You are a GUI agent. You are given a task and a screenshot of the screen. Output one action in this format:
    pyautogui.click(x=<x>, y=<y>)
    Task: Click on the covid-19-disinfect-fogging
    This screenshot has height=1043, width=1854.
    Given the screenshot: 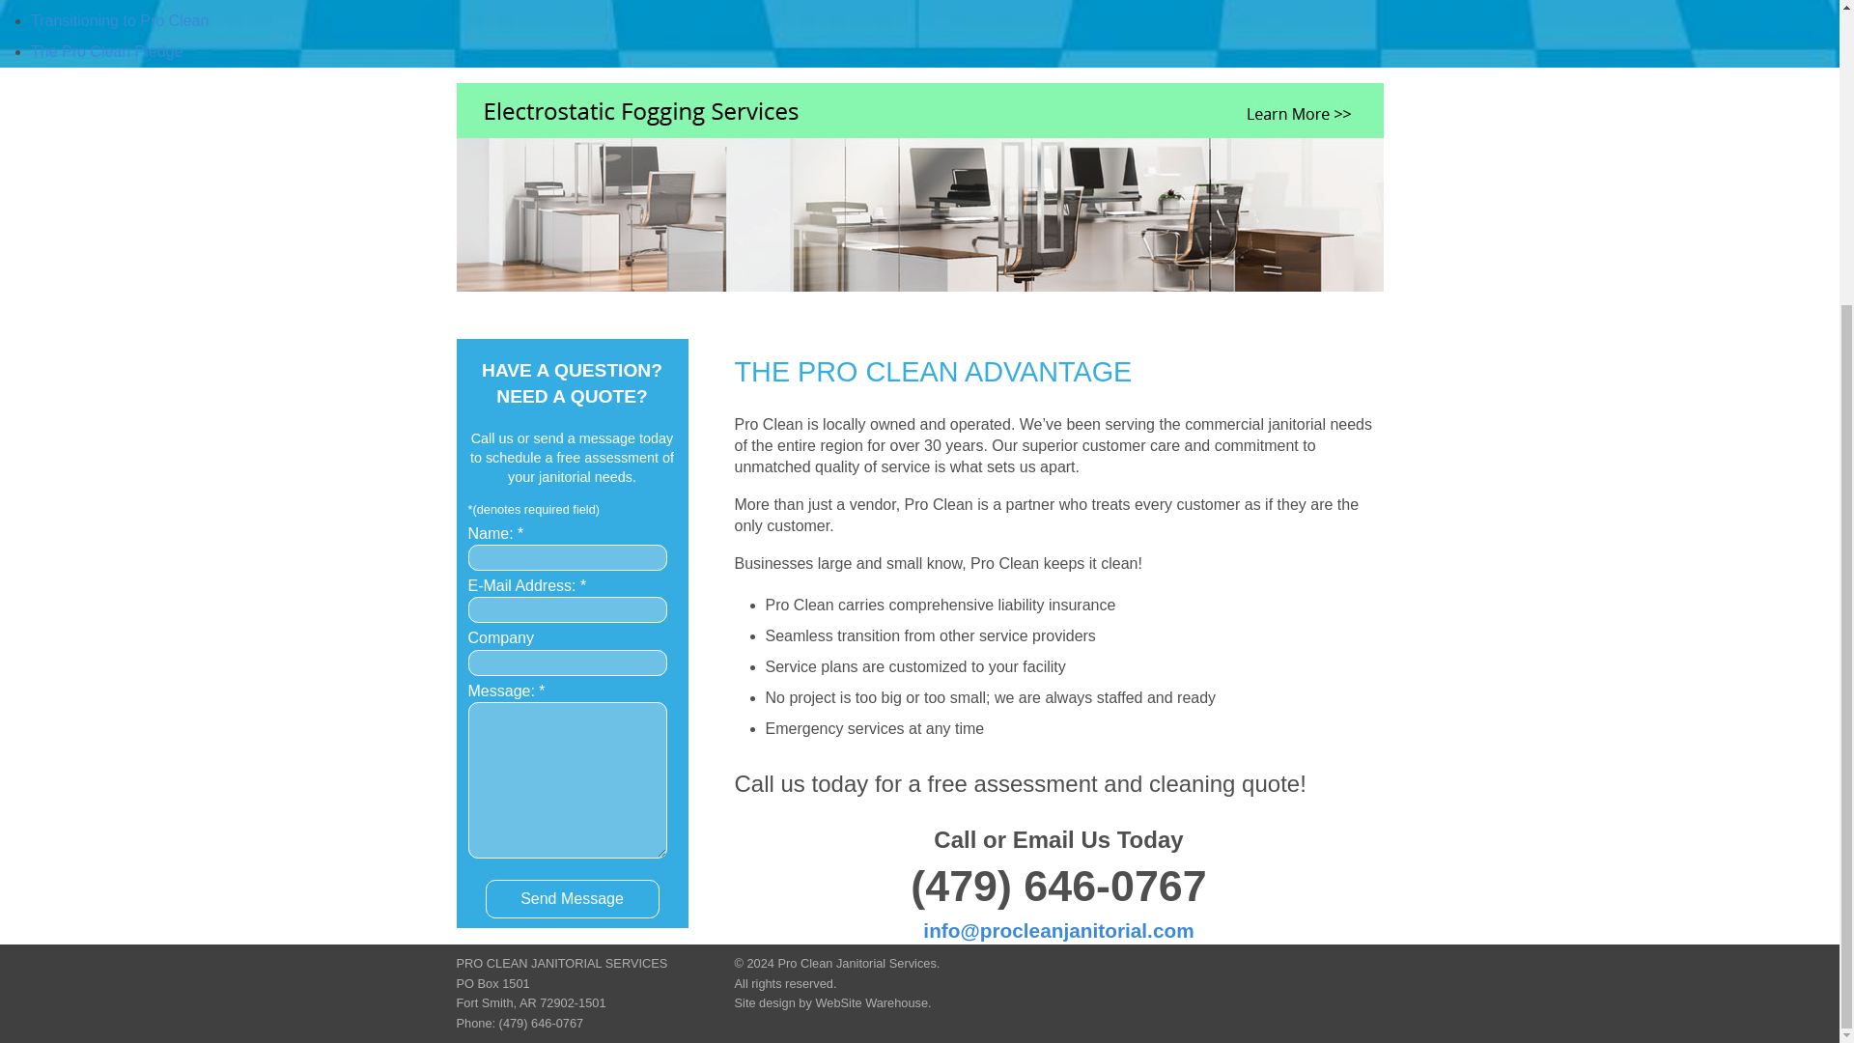 What is the action you would take?
    pyautogui.click(x=919, y=210)
    